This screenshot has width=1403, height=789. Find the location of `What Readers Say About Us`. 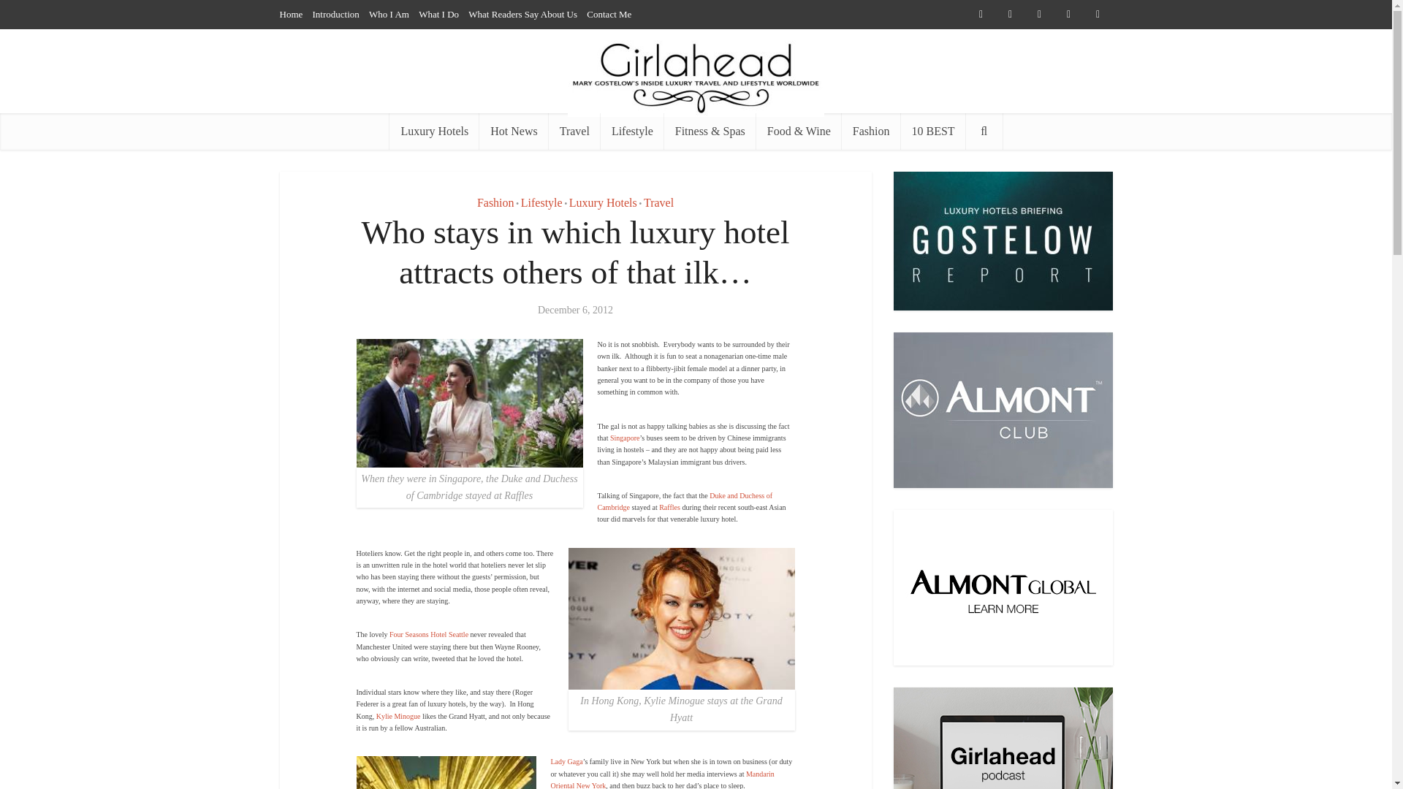

What Readers Say About Us is located at coordinates (522, 14).